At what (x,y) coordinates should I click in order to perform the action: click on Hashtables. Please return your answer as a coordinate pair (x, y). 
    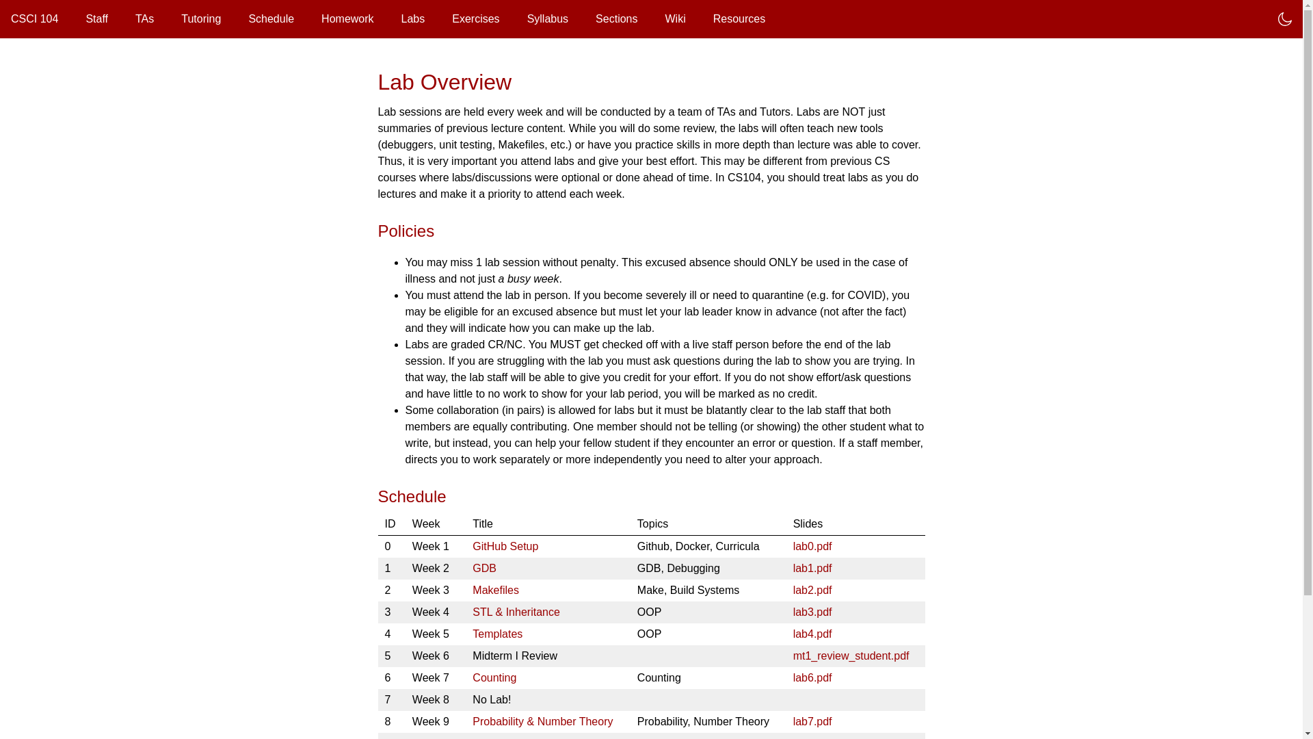
    Looking at the image, I should click on (500, 738).